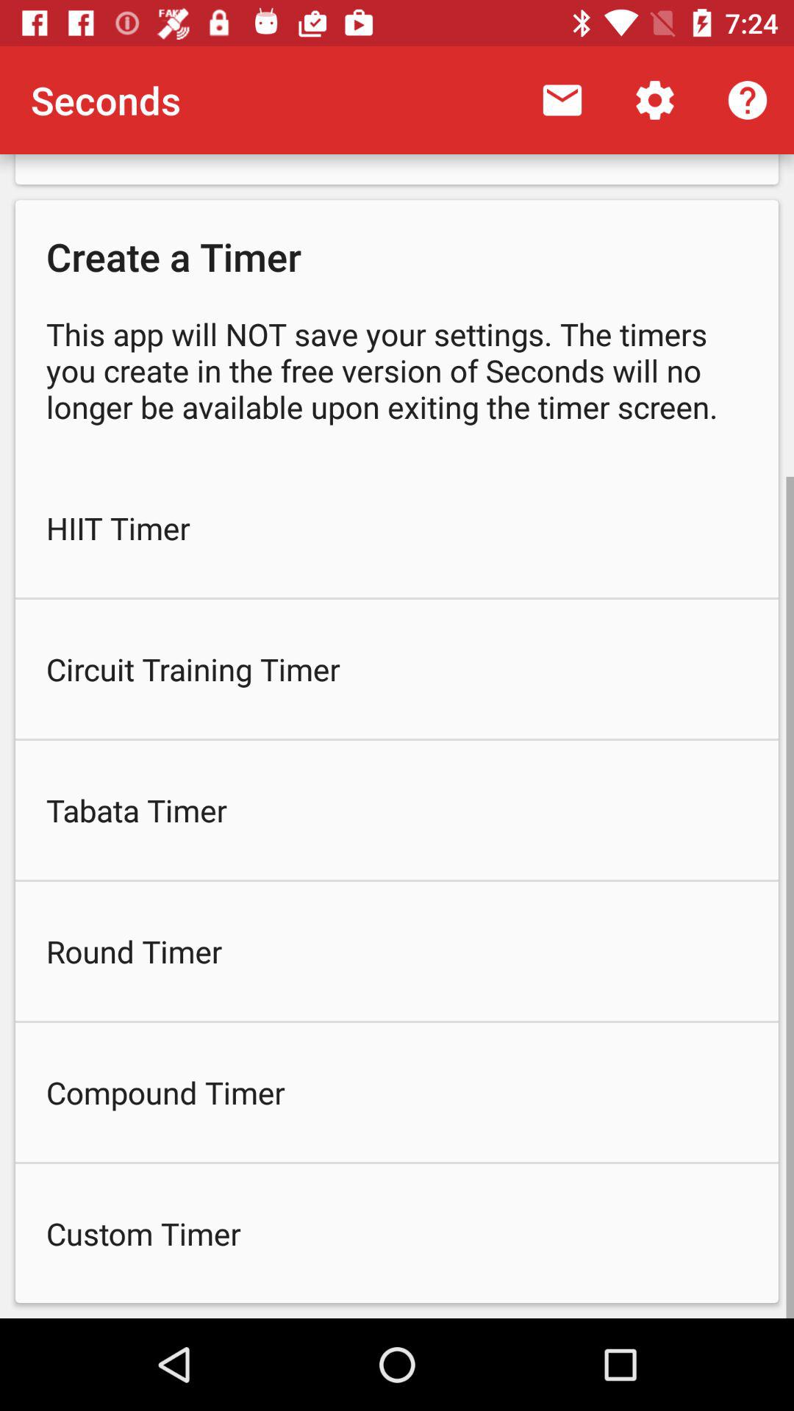 This screenshot has width=794, height=1411. What do you see at coordinates (397, 528) in the screenshot?
I see `press hiit timer` at bounding box center [397, 528].